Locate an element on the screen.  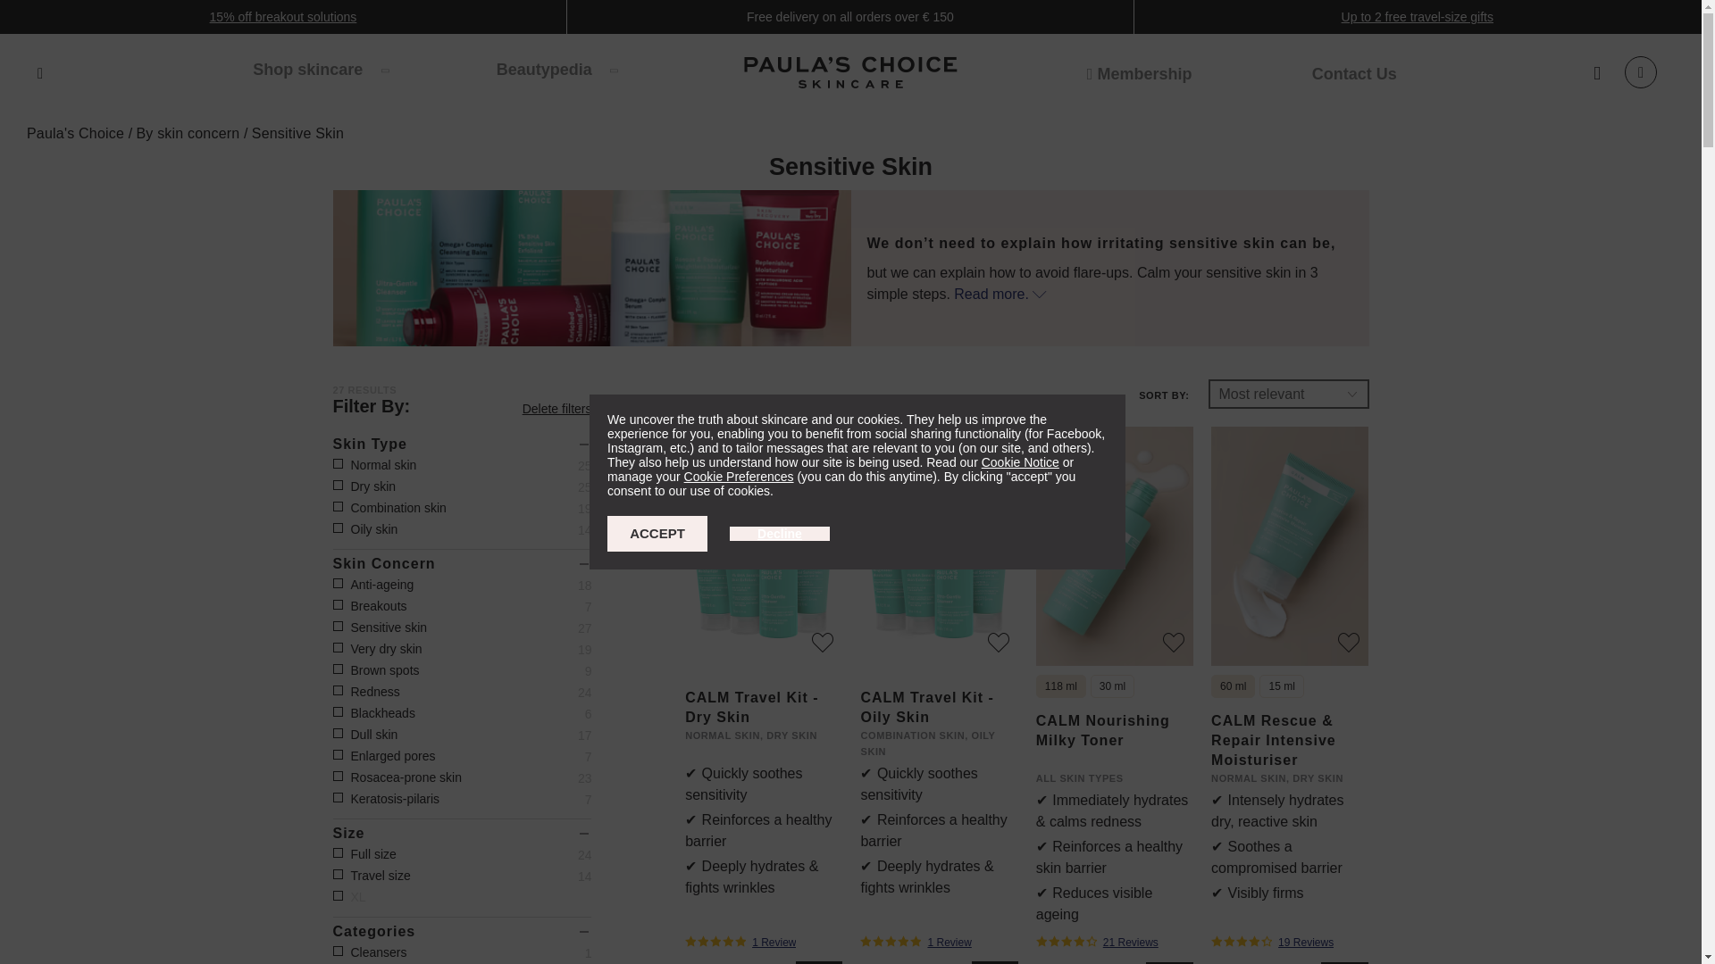
Become a member is located at coordinates (1140, 73).